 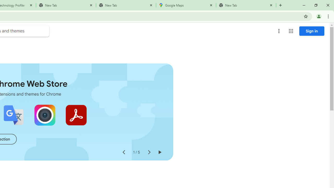 What do you see at coordinates (126, 5) in the screenshot?
I see `New Tab` at bounding box center [126, 5].